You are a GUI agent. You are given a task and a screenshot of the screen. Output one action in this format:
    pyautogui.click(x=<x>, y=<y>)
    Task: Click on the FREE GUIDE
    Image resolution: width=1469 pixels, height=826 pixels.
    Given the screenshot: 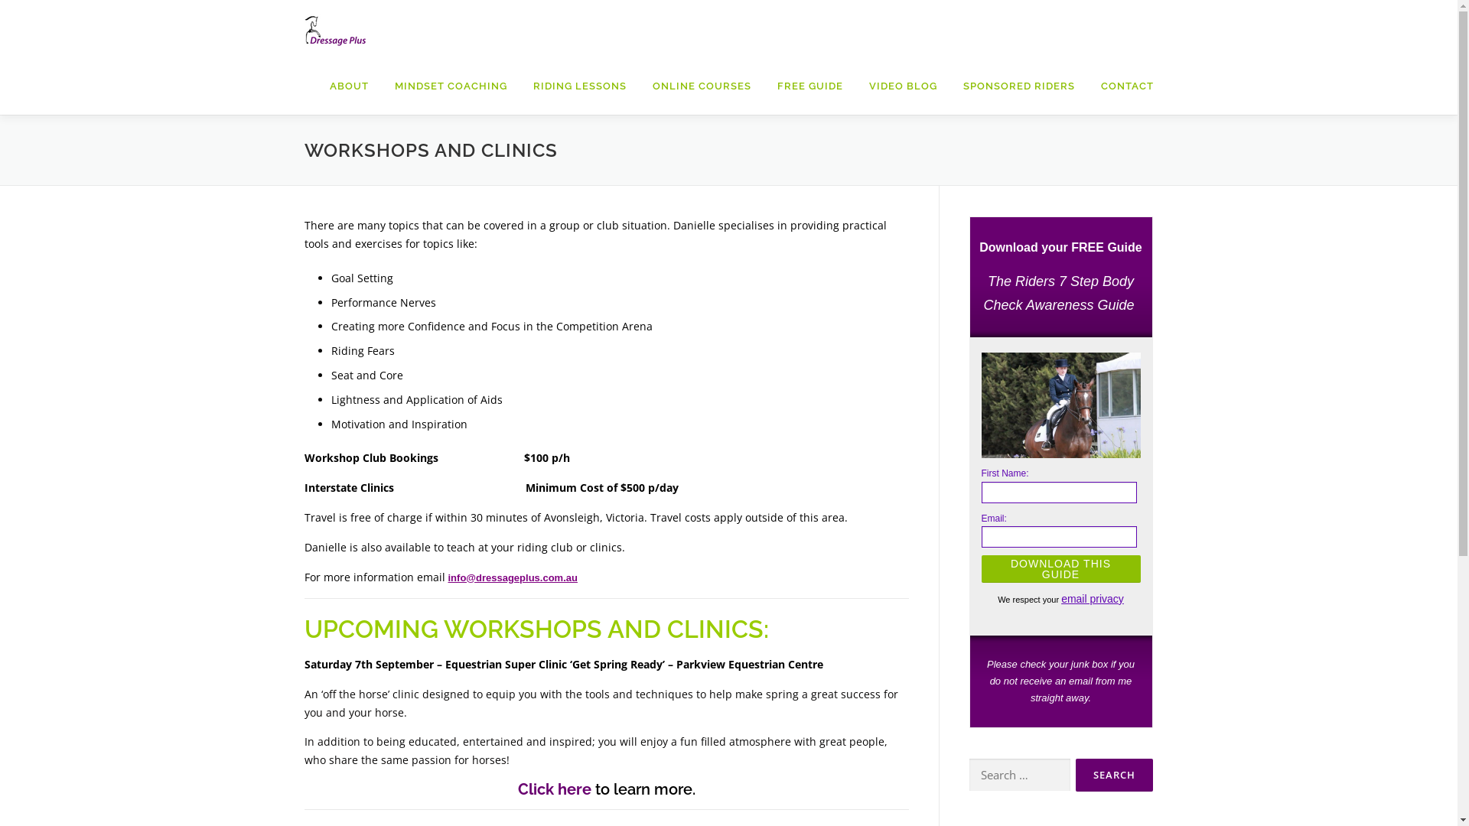 What is the action you would take?
    pyautogui.click(x=809, y=86)
    